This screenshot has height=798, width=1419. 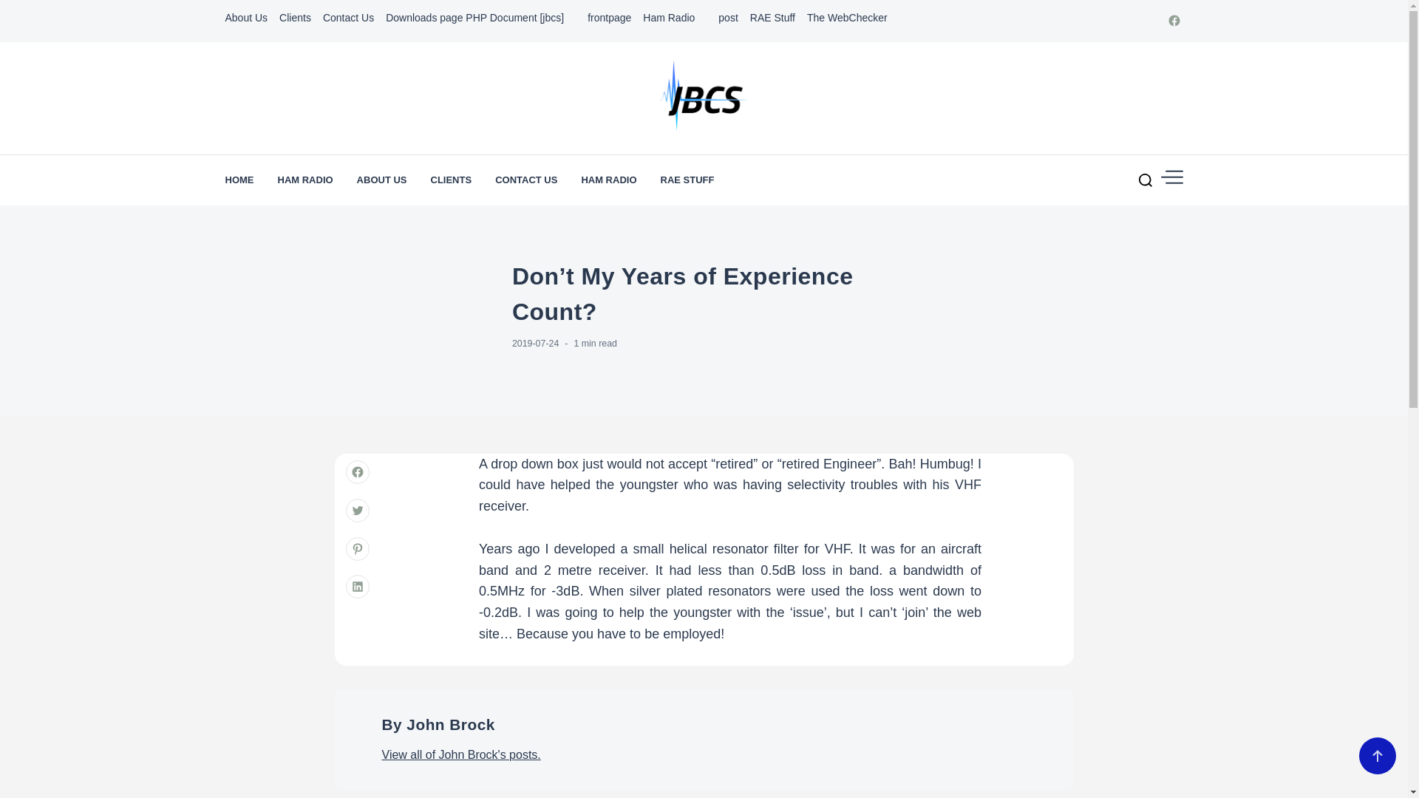 I want to click on ABOUT US, so click(x=382, y=180).